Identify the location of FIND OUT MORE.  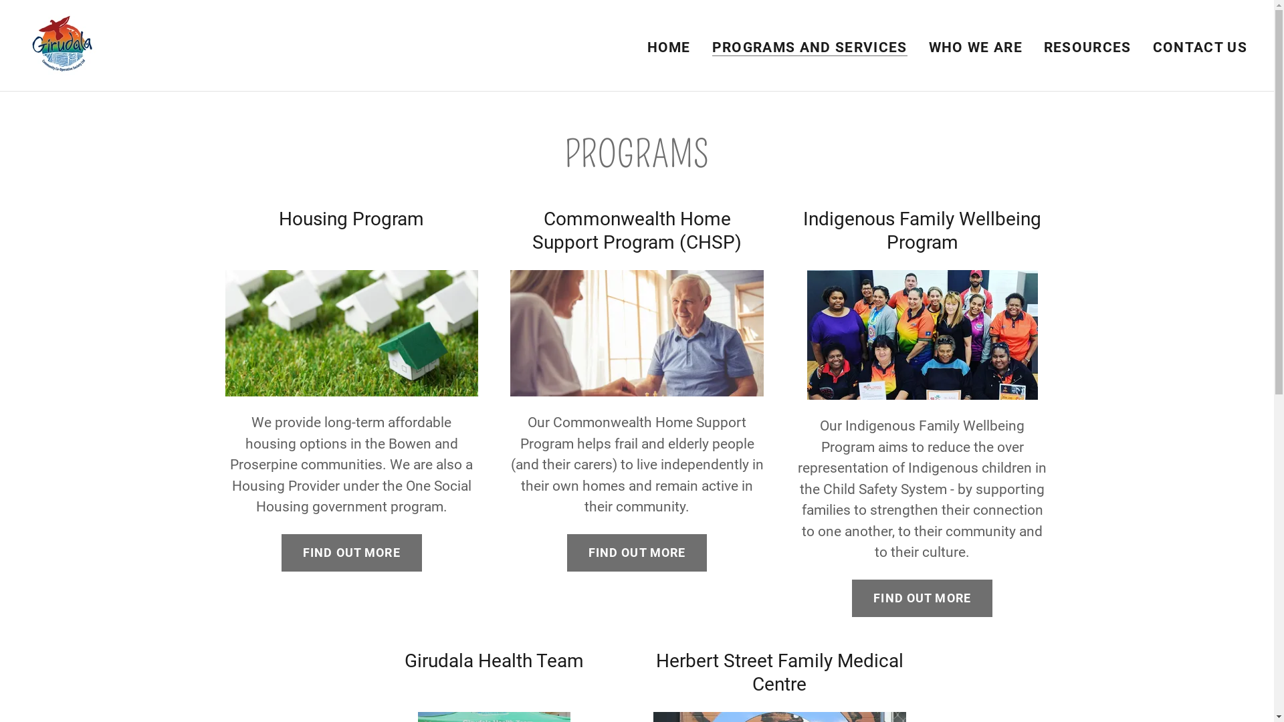
(352, 553).